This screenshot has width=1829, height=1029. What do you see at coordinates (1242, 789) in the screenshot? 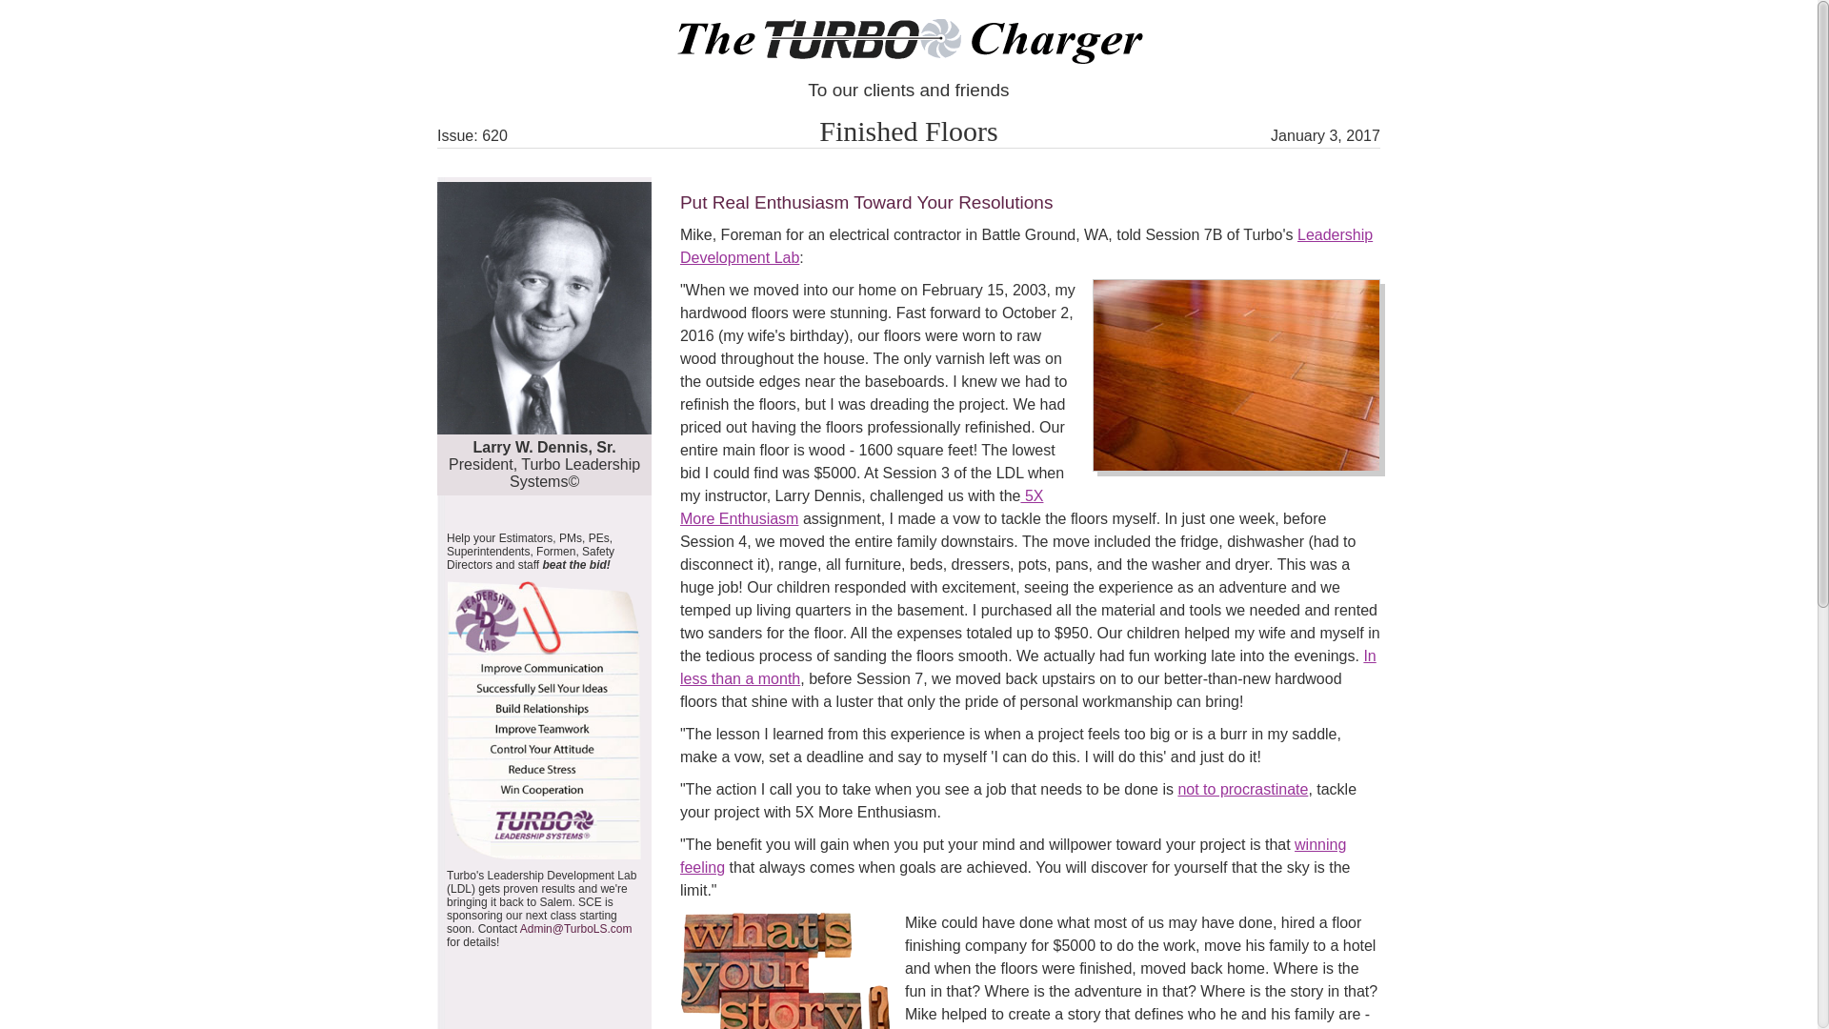
I see `not to procrastinate` at bounding box center [1242, 789].